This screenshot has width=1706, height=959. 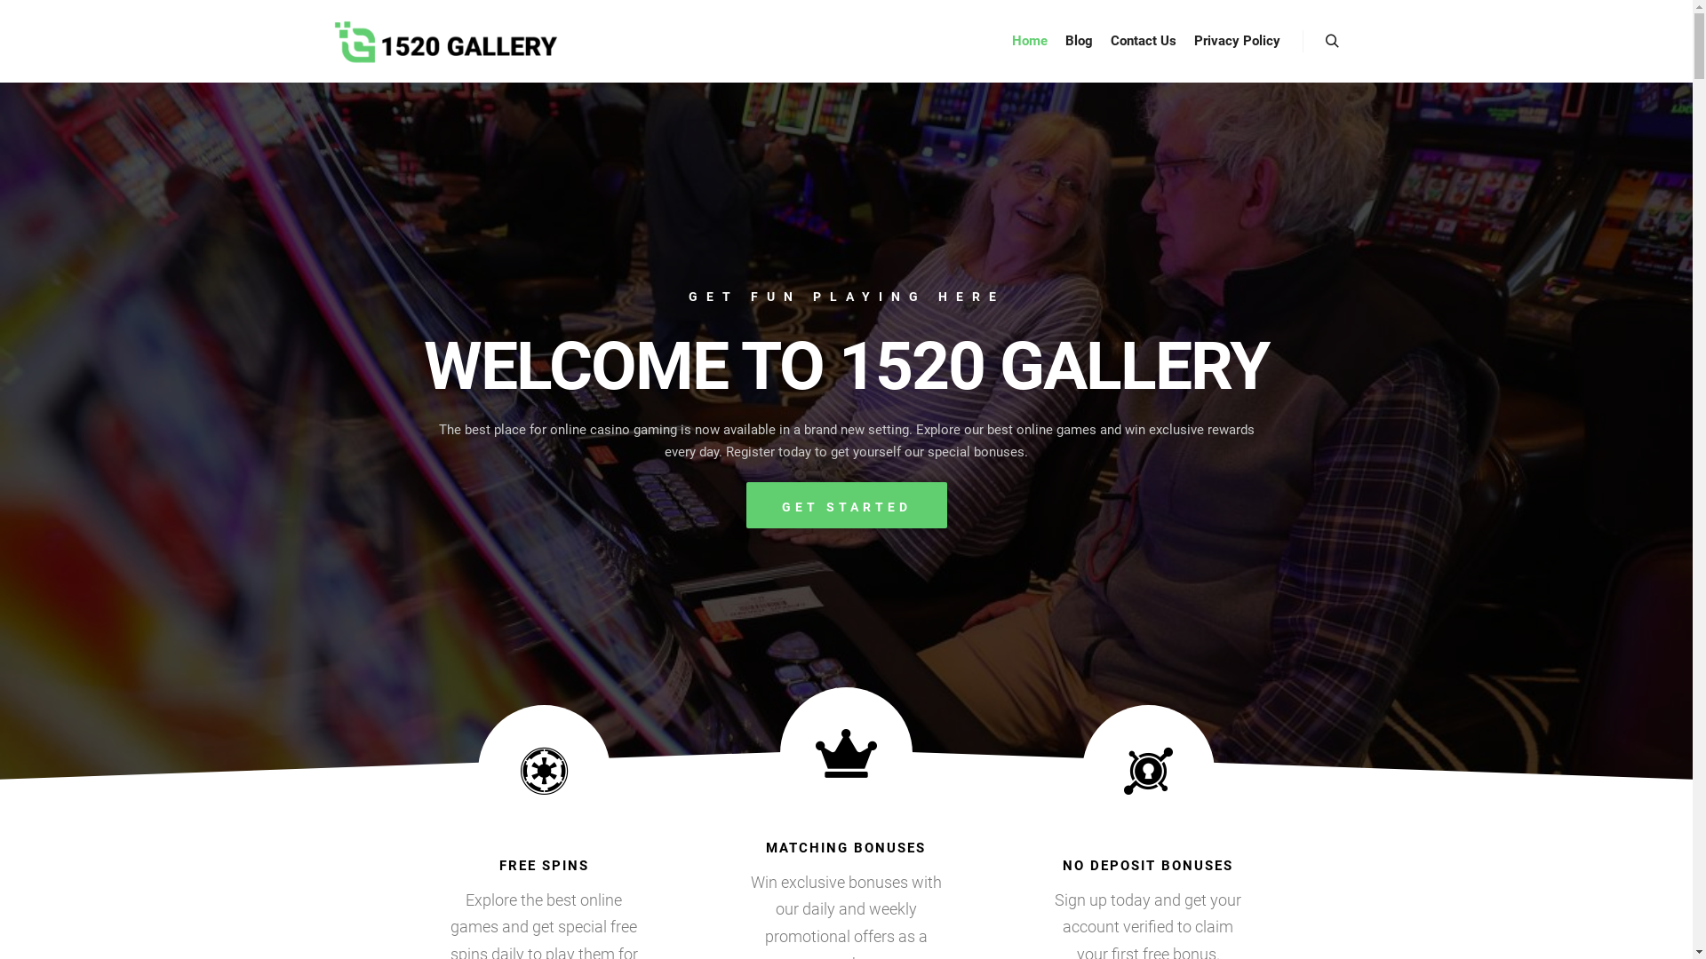 What do you see at coordinates (1144, 41) in the screenshot?
I see `Contact Us` at bounding box center [1144, 41].